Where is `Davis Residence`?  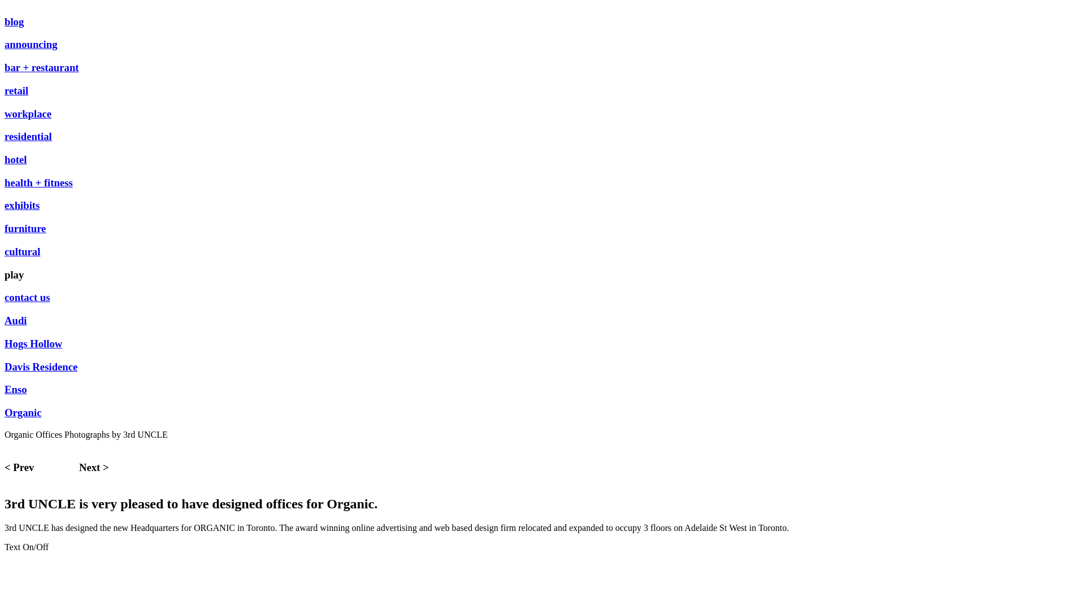 Davis Residence is located at coordinates (41, 366).